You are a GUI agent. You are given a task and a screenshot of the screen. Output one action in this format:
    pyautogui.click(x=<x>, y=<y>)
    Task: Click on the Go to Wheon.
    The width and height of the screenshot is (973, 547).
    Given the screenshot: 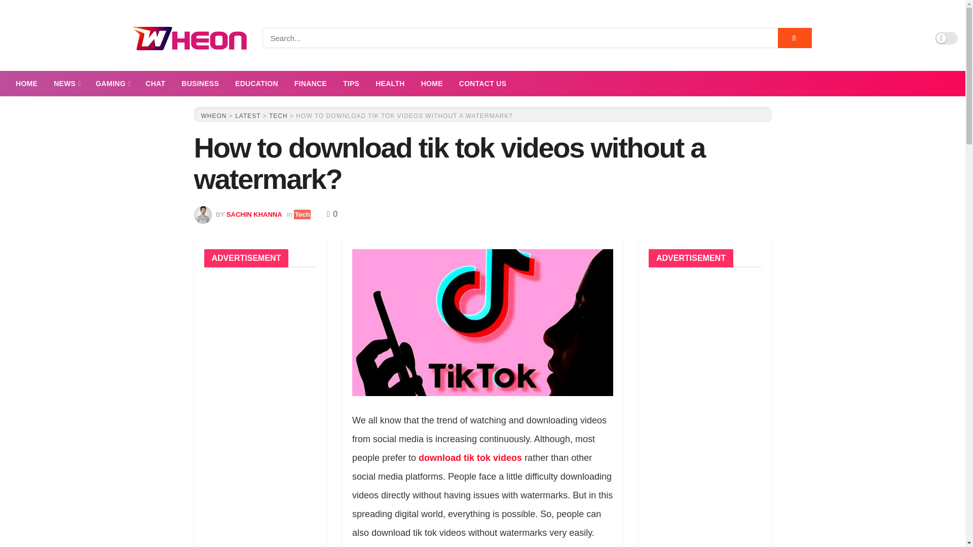 What is the action you would take?
    pyautogui.click(x=213, y=116)
    